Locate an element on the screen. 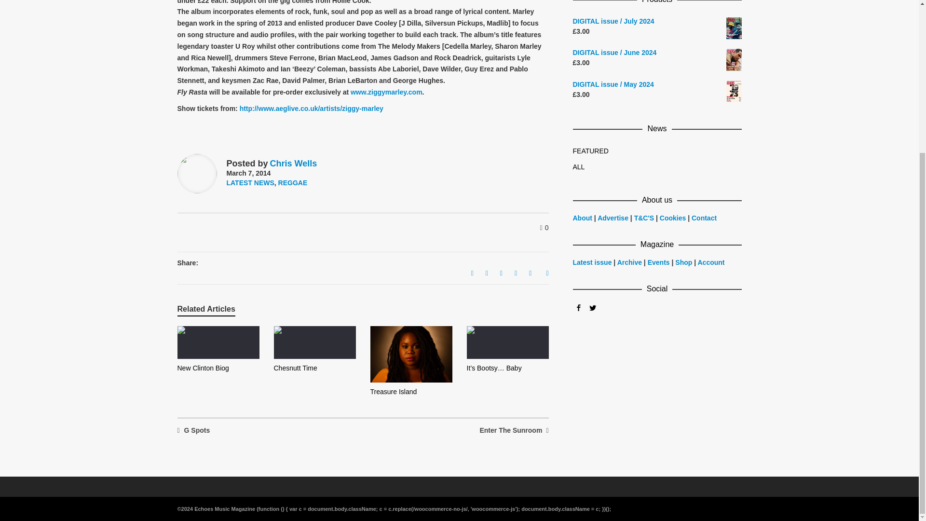 Image resolution: width=926 pixels, height=521 pixels. Permanent Link to Chesnutt Time is located at coordinates (296, 368).